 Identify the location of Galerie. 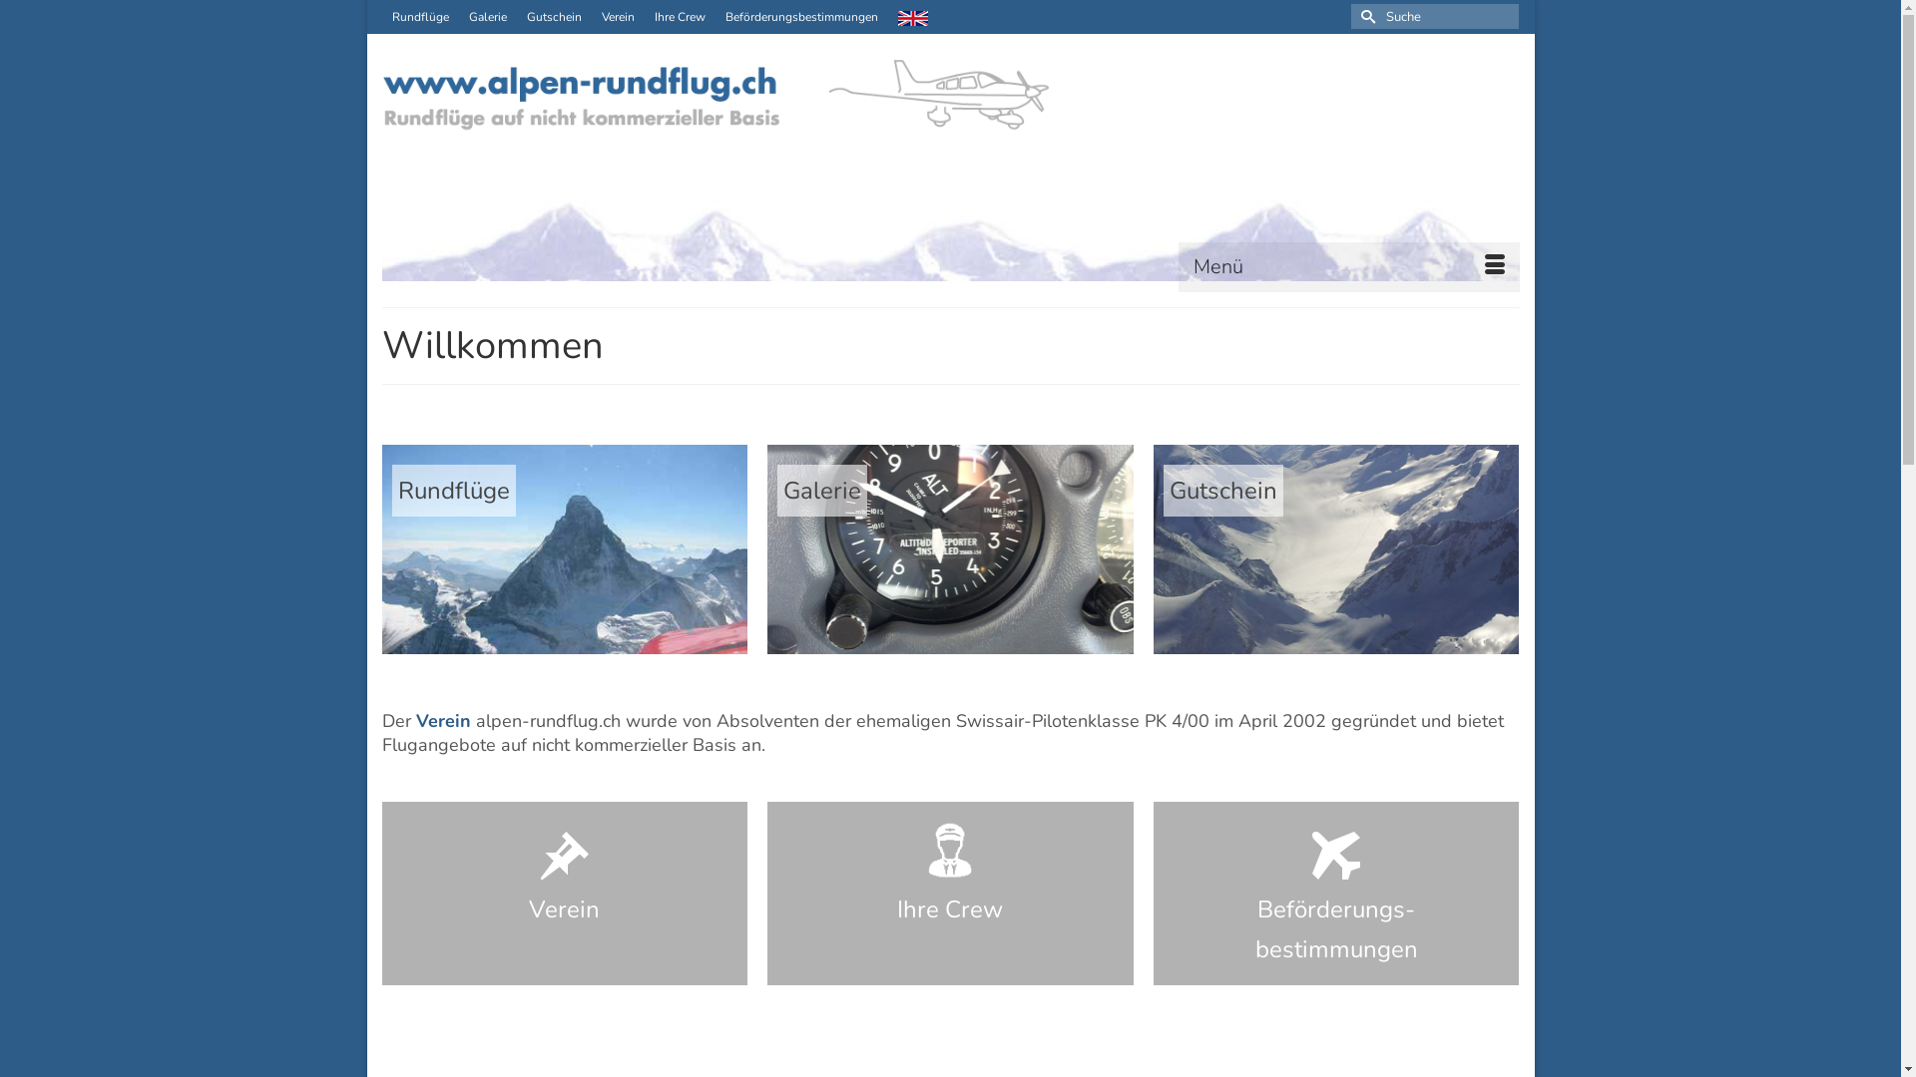
(950, 549).